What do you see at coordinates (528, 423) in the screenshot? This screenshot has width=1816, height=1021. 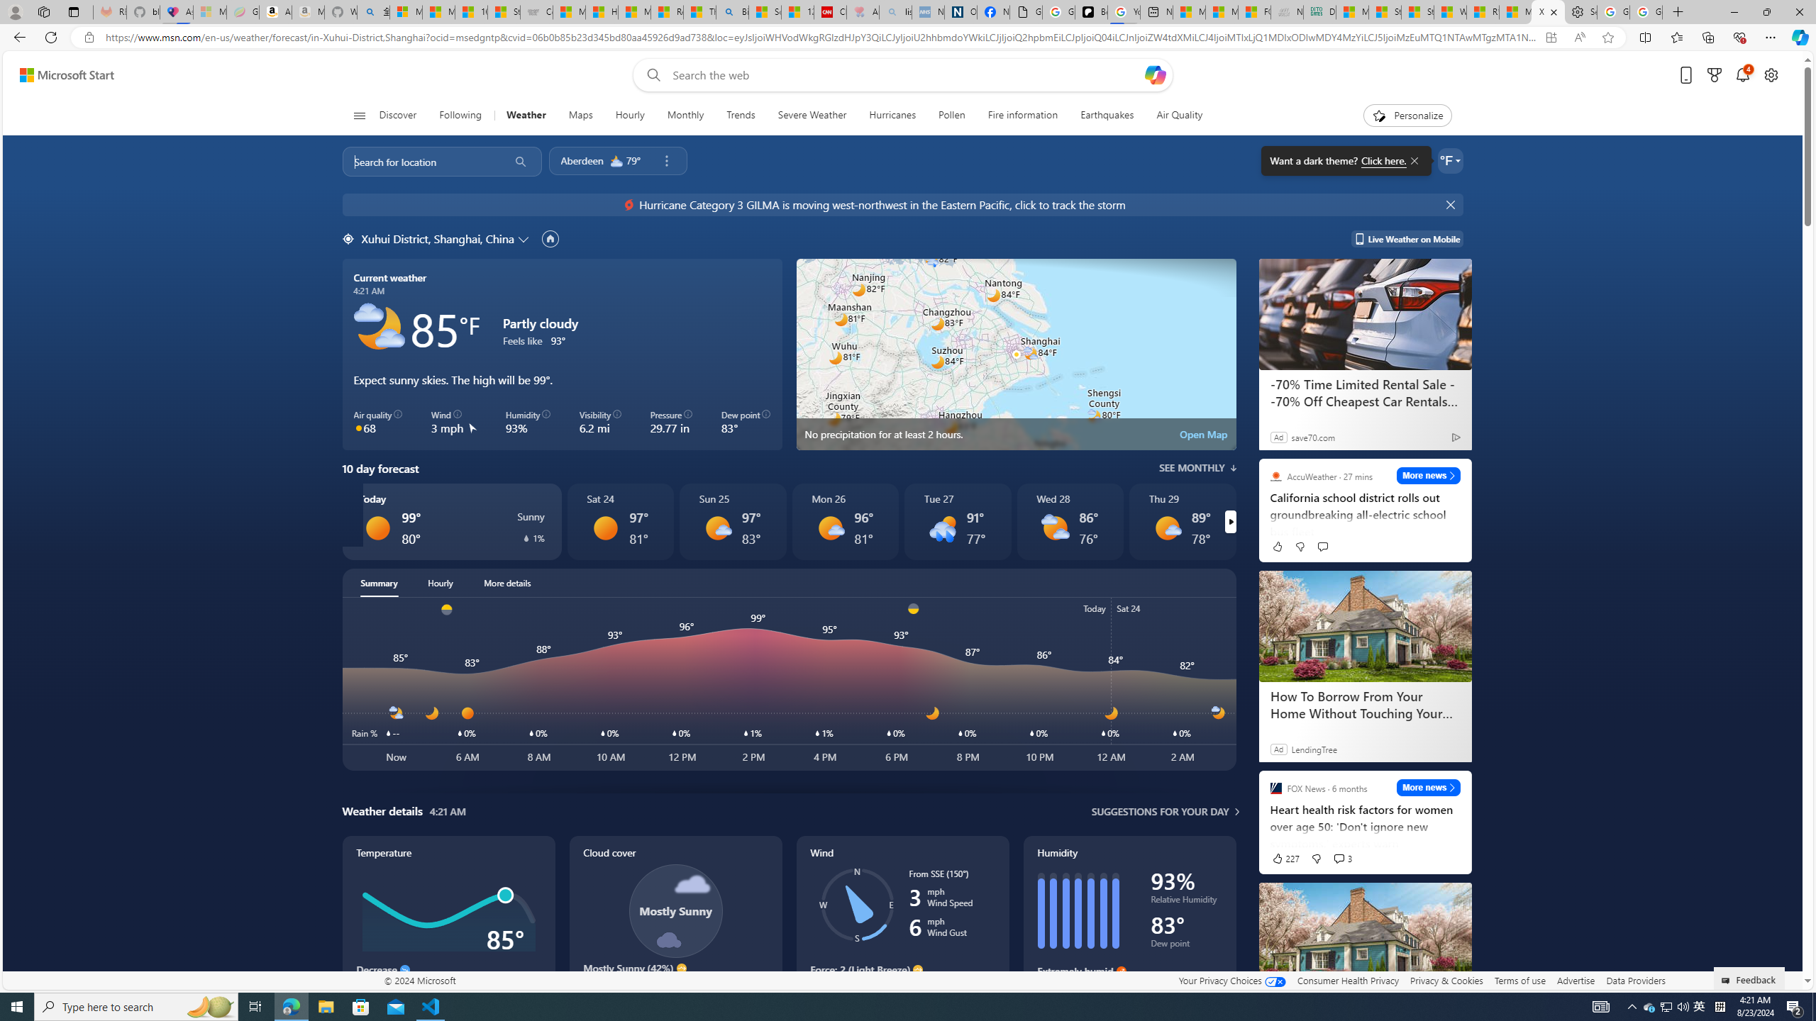 I see `Humidity 93%` at bounding box center [528, 423].